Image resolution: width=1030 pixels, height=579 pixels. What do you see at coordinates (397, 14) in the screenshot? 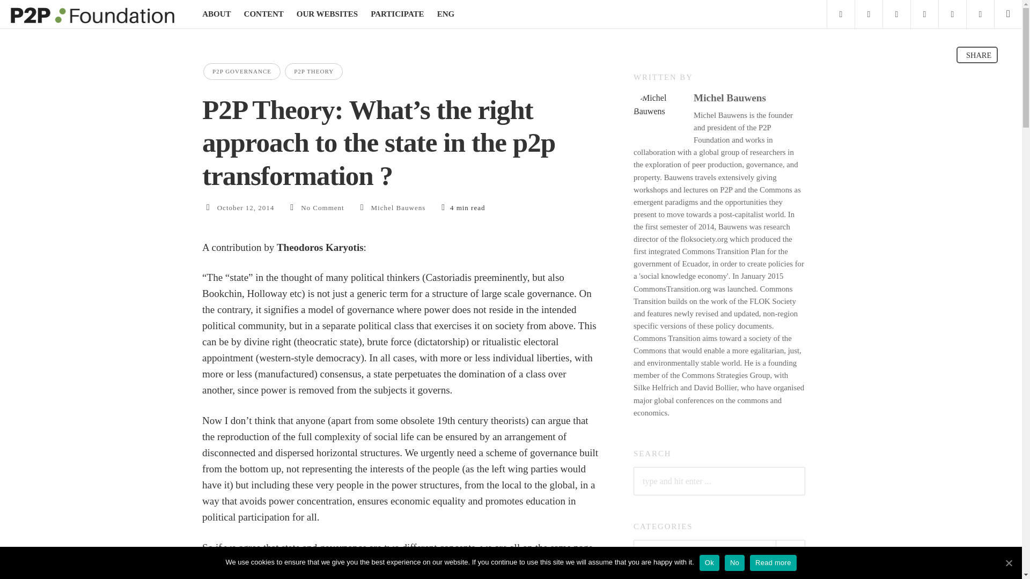
I see `PARTICIPATE` at bounding box center [397, 14].